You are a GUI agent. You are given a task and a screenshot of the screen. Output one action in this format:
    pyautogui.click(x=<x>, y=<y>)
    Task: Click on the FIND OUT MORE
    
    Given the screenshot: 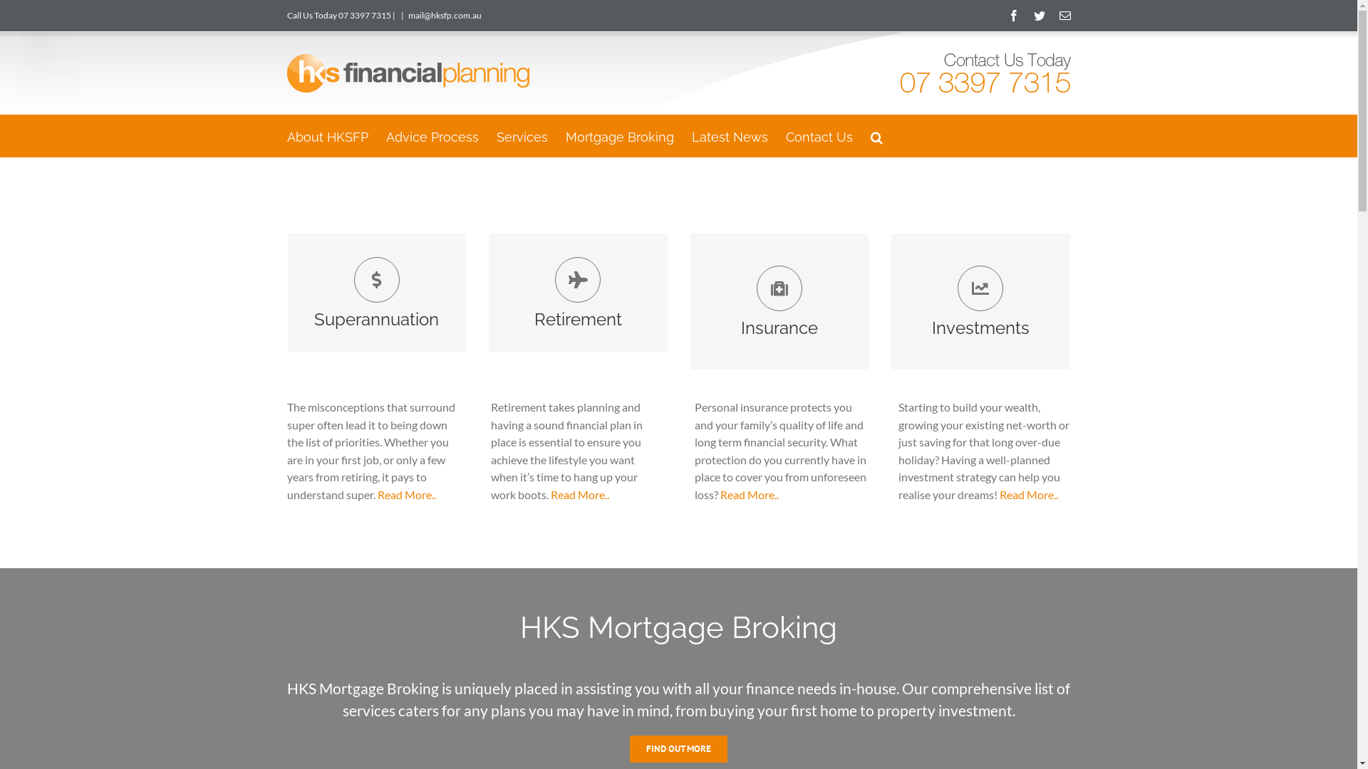 What is the action you would take?
    pyautogui.click(x=779, y=335)
    